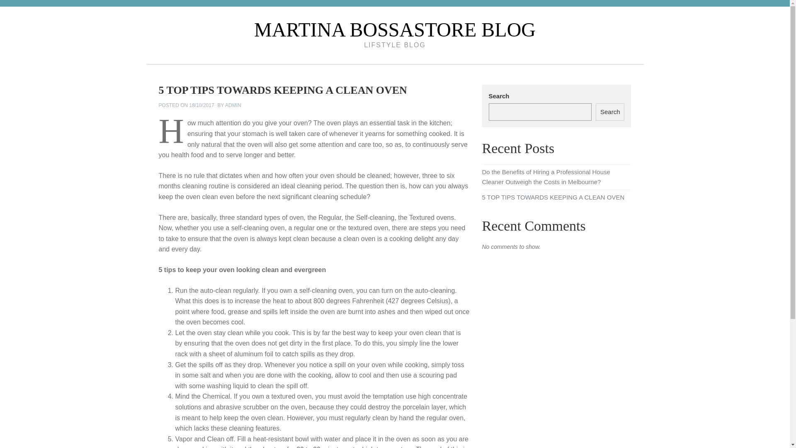 This screenshot has width=796, height=448. I want to click on Search, so click(610, 112).